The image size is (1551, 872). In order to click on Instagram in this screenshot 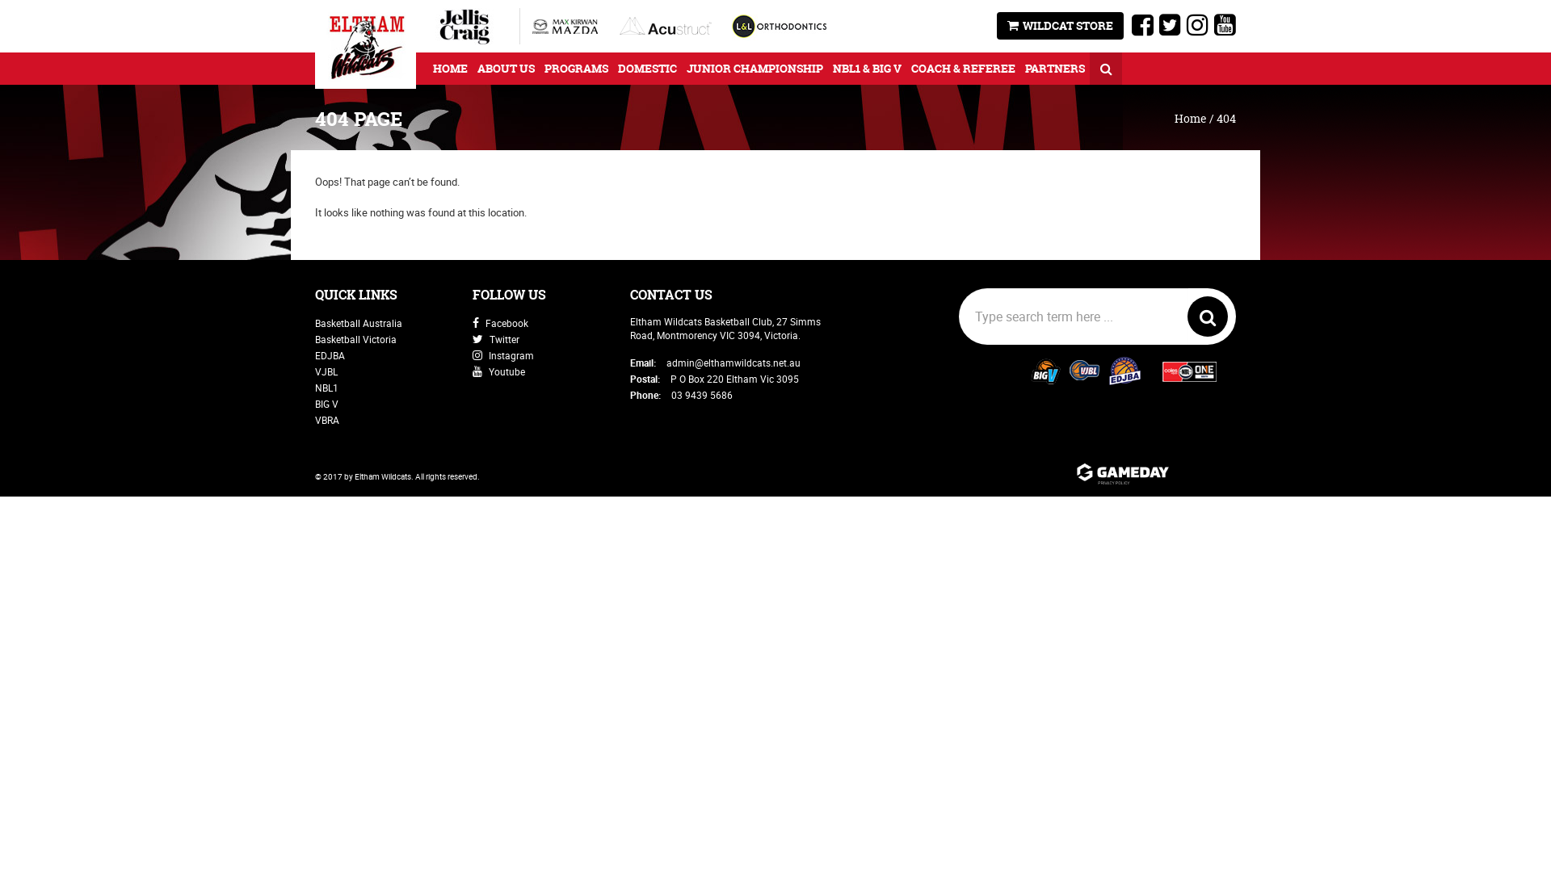, I will do `click(503, 355)`.